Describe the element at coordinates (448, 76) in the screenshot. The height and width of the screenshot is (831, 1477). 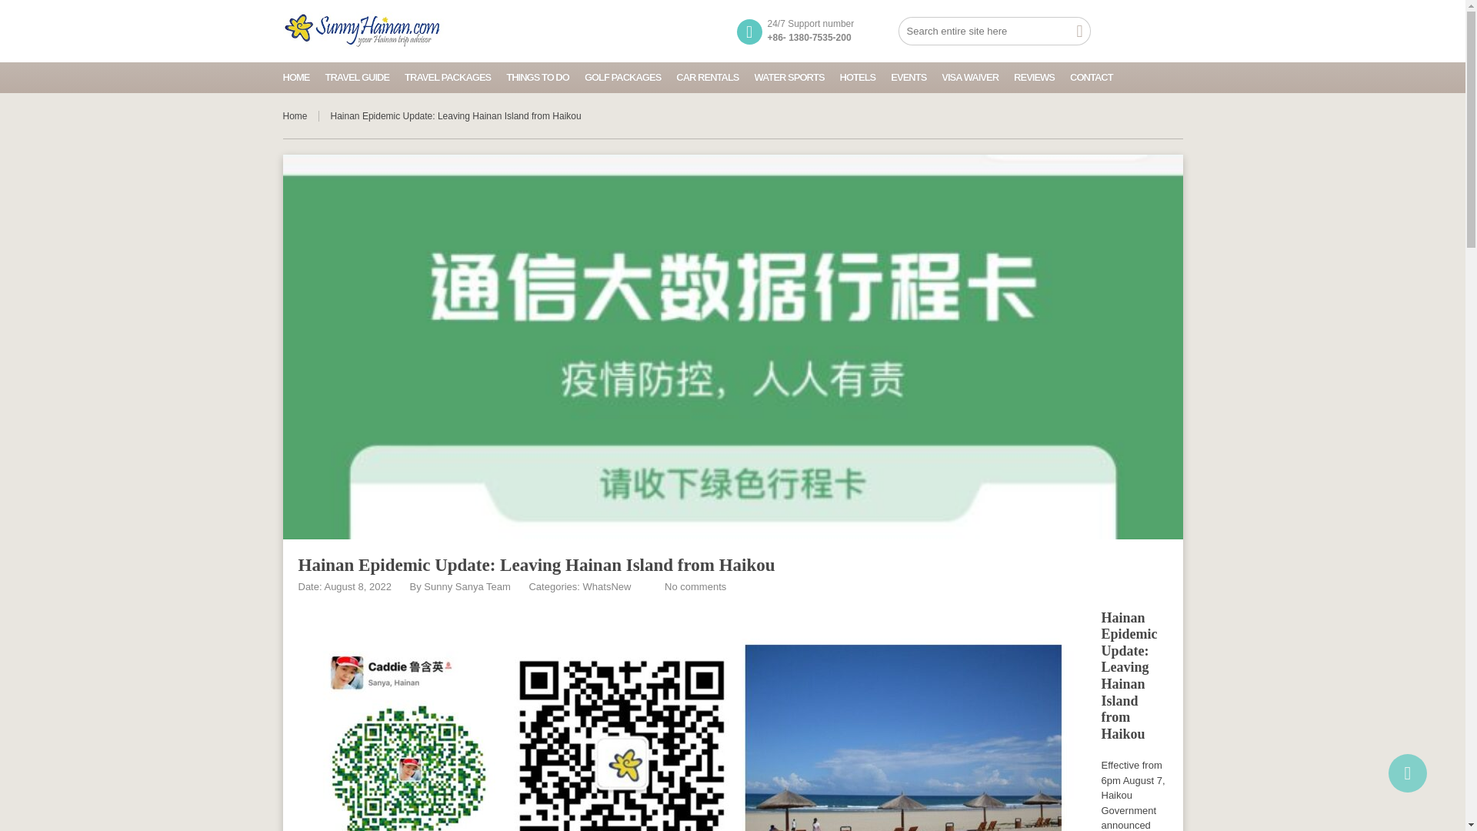
I see `TRAVEL PACKAGES` at that location.